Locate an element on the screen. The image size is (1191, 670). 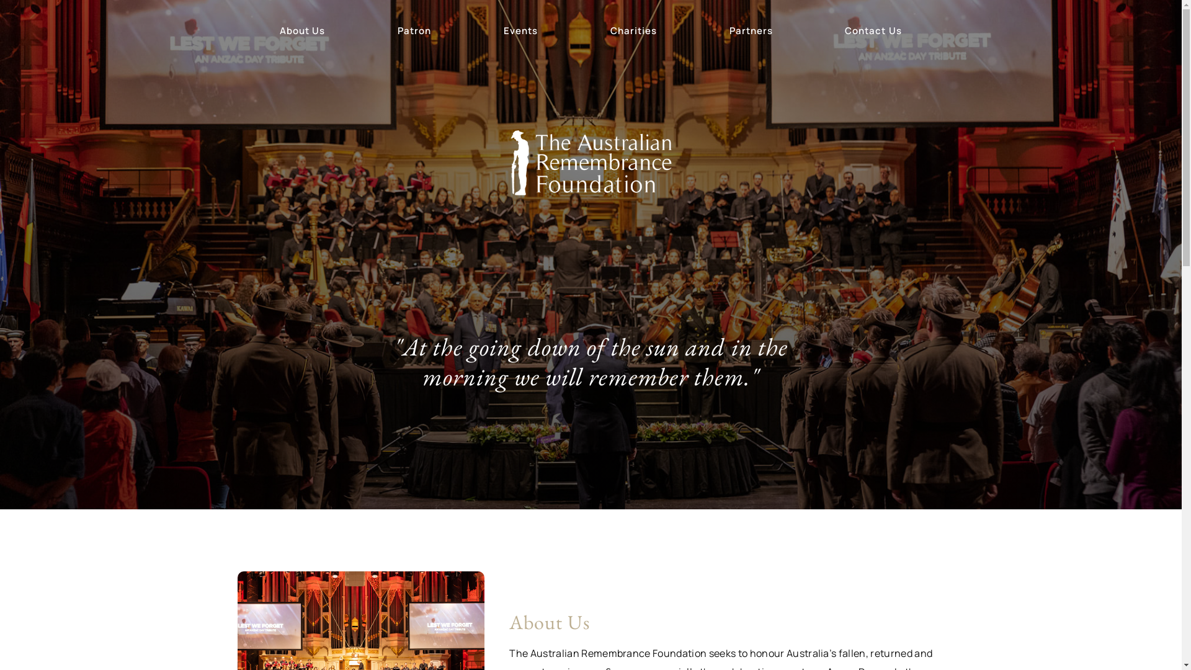
Events is located at coordinates (520, 31).